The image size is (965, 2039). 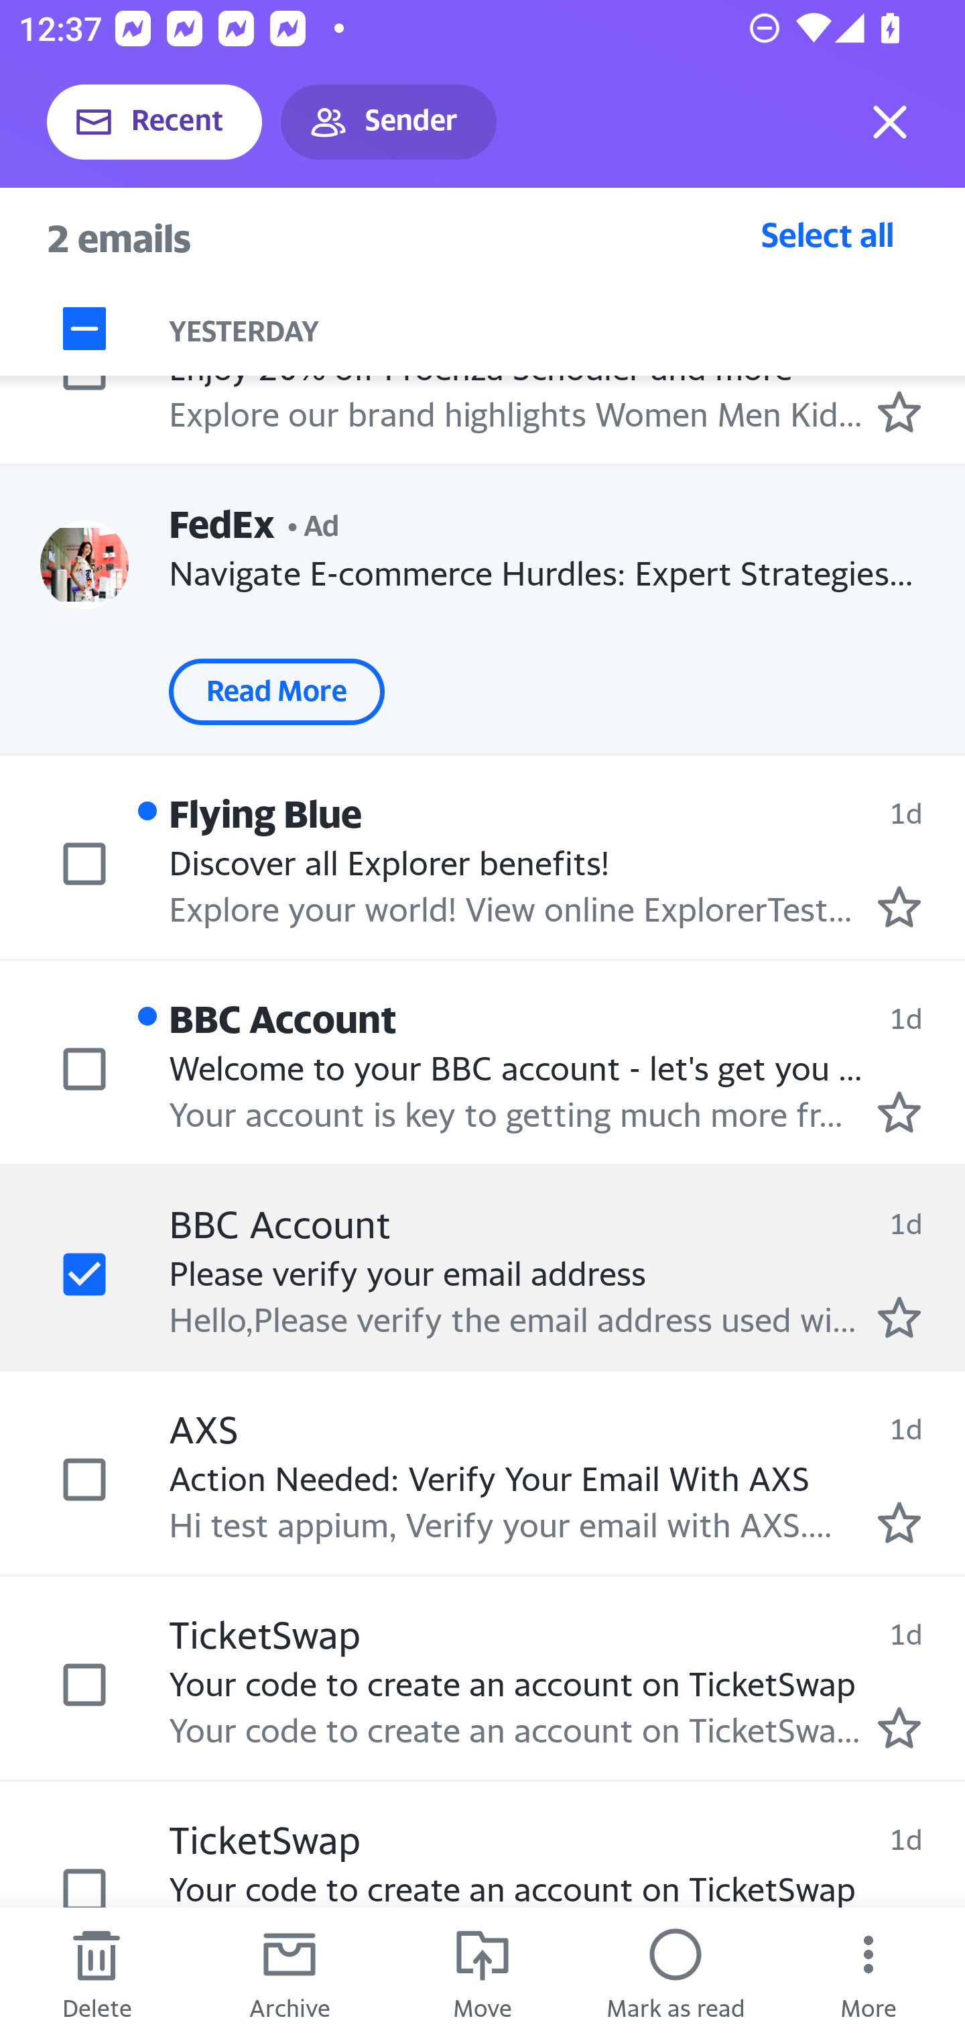 I want to click on Exit selection mode, so click(x=890, y=122).